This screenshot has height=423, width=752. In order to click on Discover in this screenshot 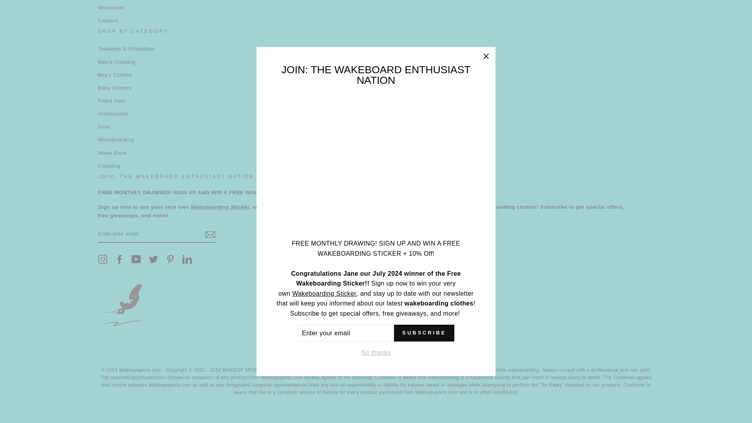, I will do `click(346, 352)`.